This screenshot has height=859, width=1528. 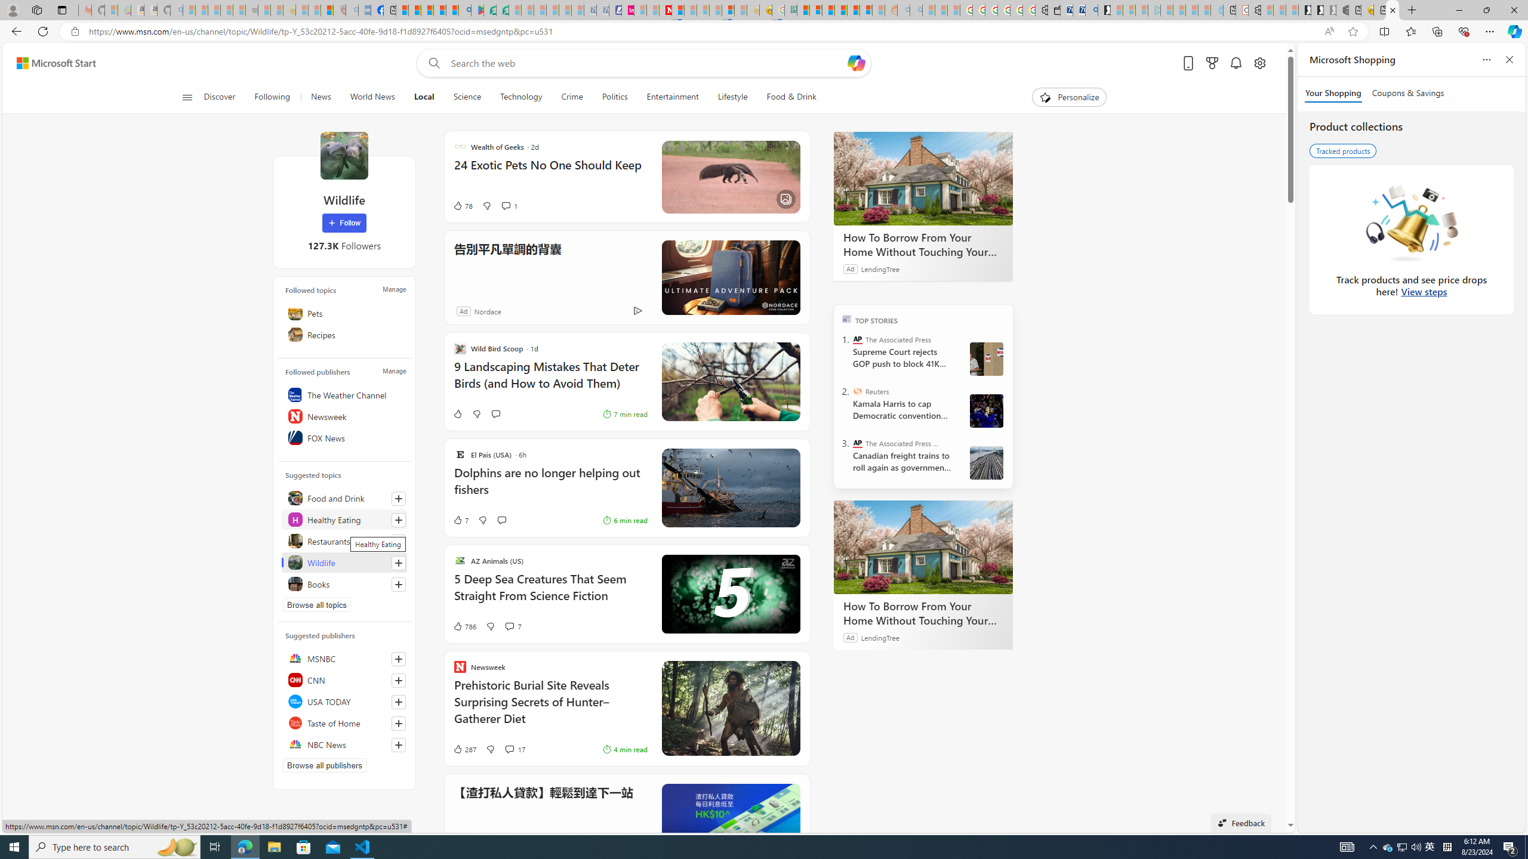 What do you see at coordinates (510, 206) in the screenshot?
I see `View comments 1 Comment` at bounding box center [510, 206].